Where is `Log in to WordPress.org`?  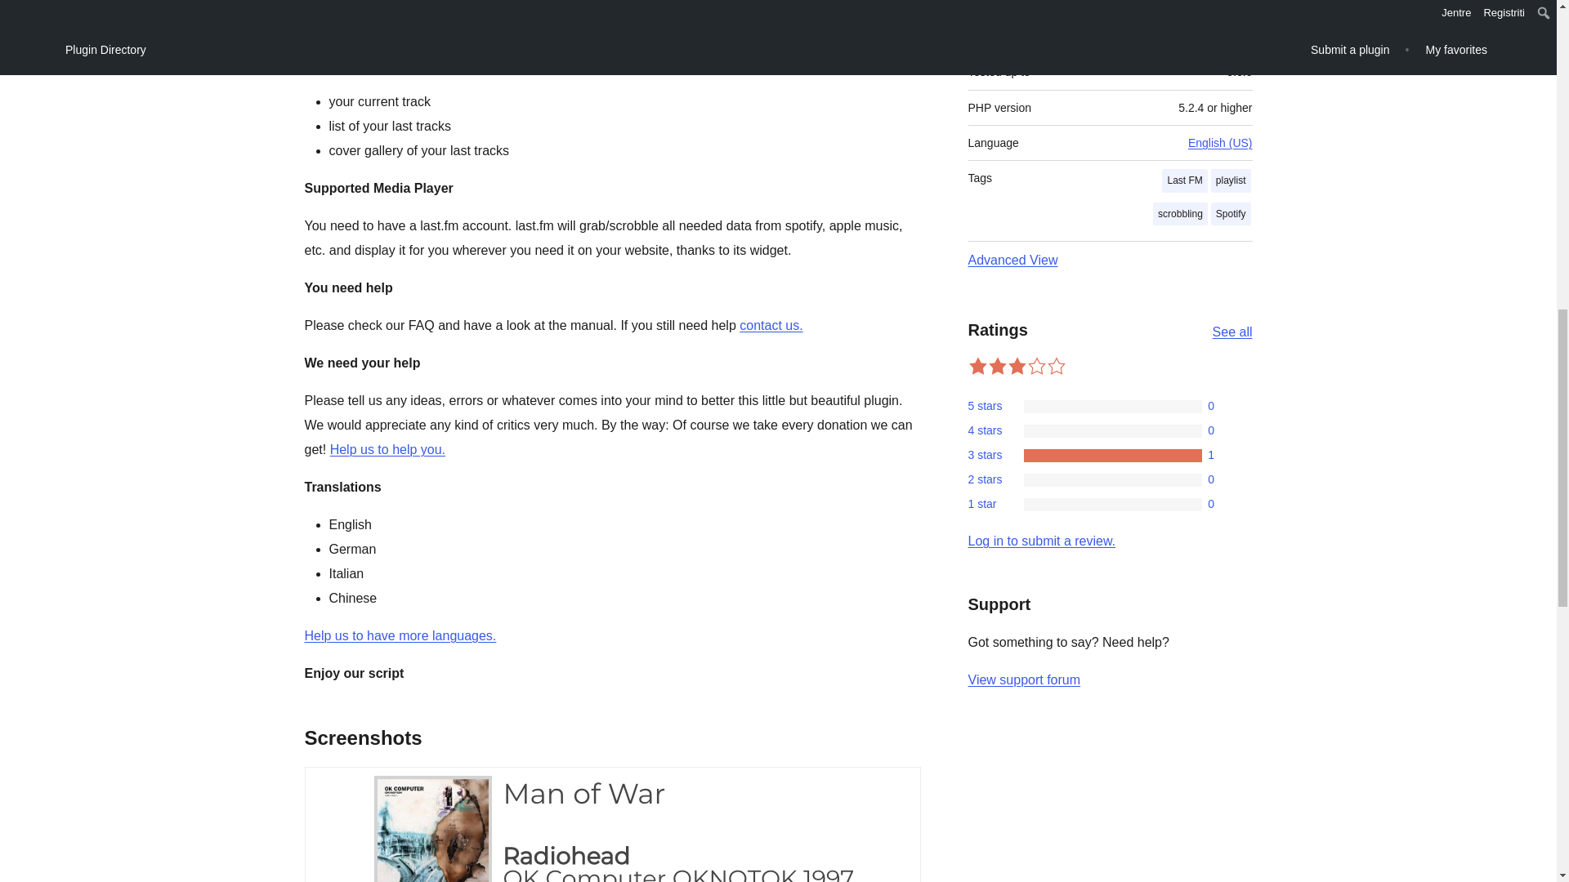 Log in to WordPress.org is located at coordinates (1041, 541).